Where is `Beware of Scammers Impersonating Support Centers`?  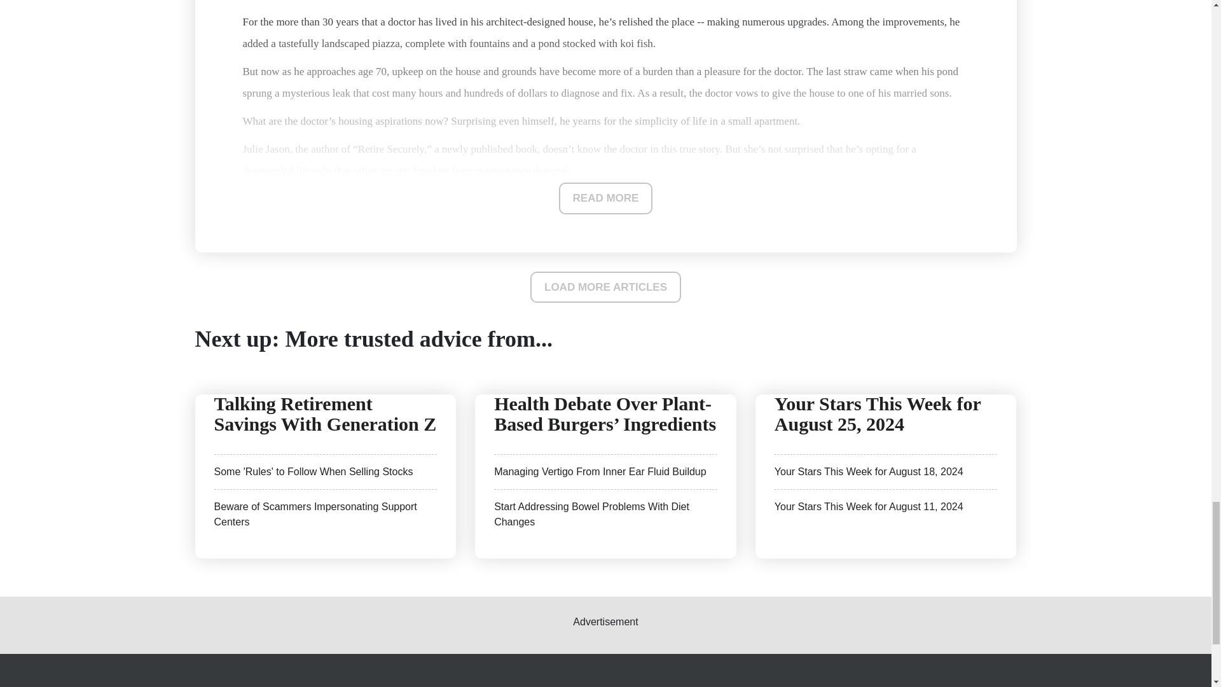 Beware of Scammers Impersonating Support Centers is located at coordinates (315, 514).